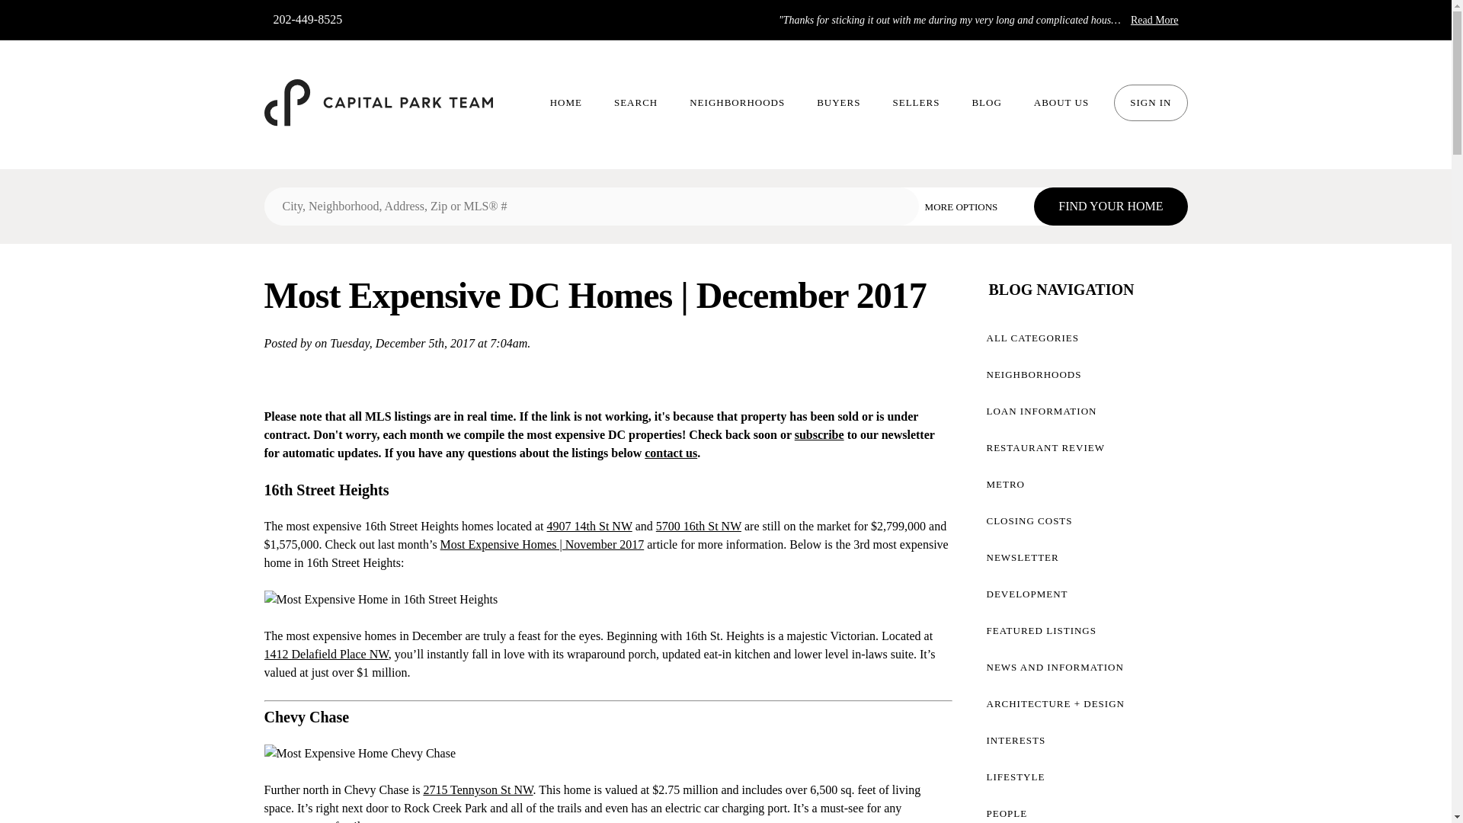 The width and height of the screenshot is (1463, 823). What do you see at coordinates (1155, 20) in the screenshot?
I see `Read More` at bounding box center [1155, 20].